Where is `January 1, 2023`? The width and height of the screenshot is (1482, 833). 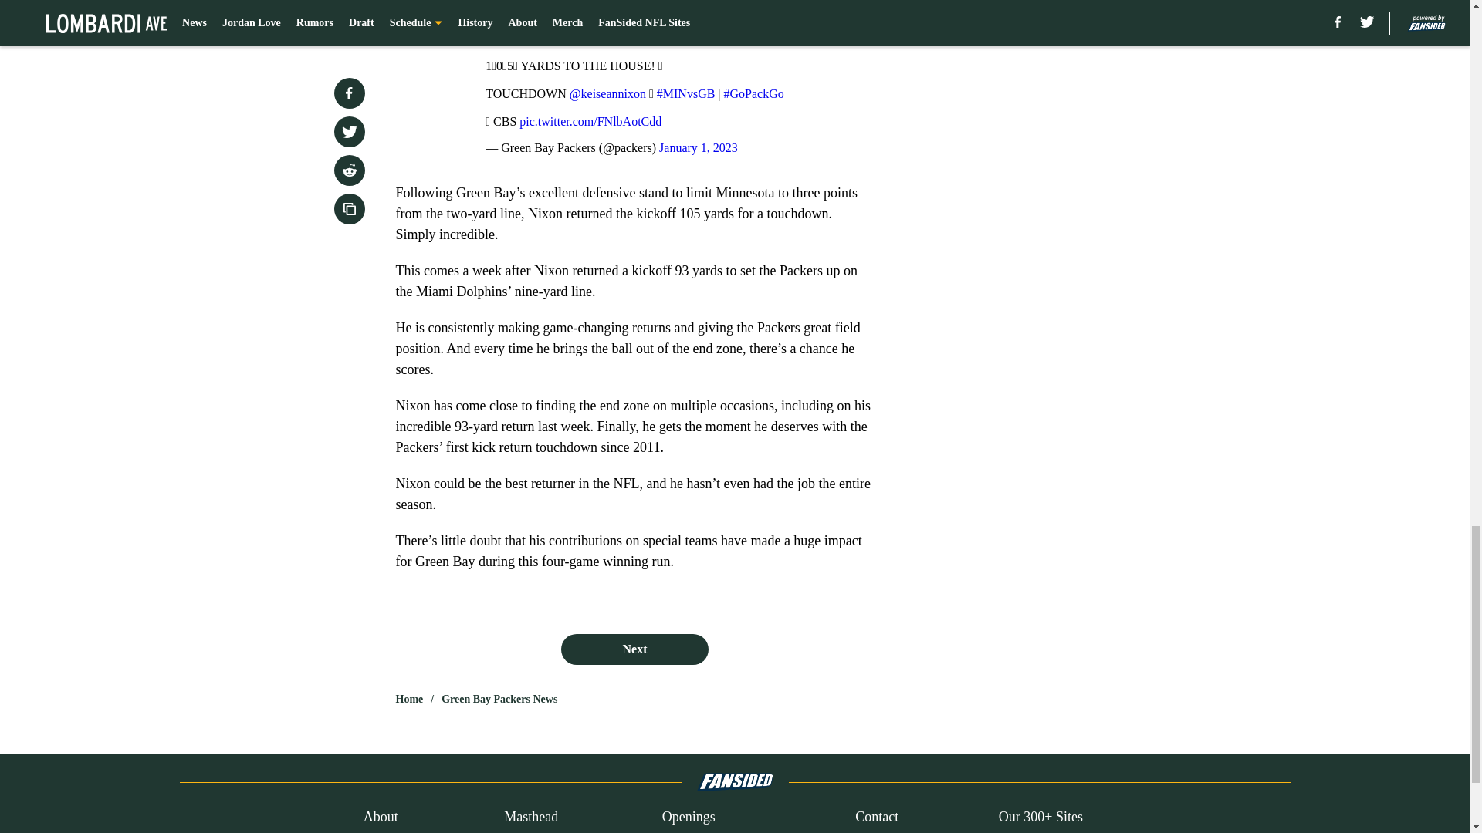 January 1, 2023 is located at coordinates (699, 147).